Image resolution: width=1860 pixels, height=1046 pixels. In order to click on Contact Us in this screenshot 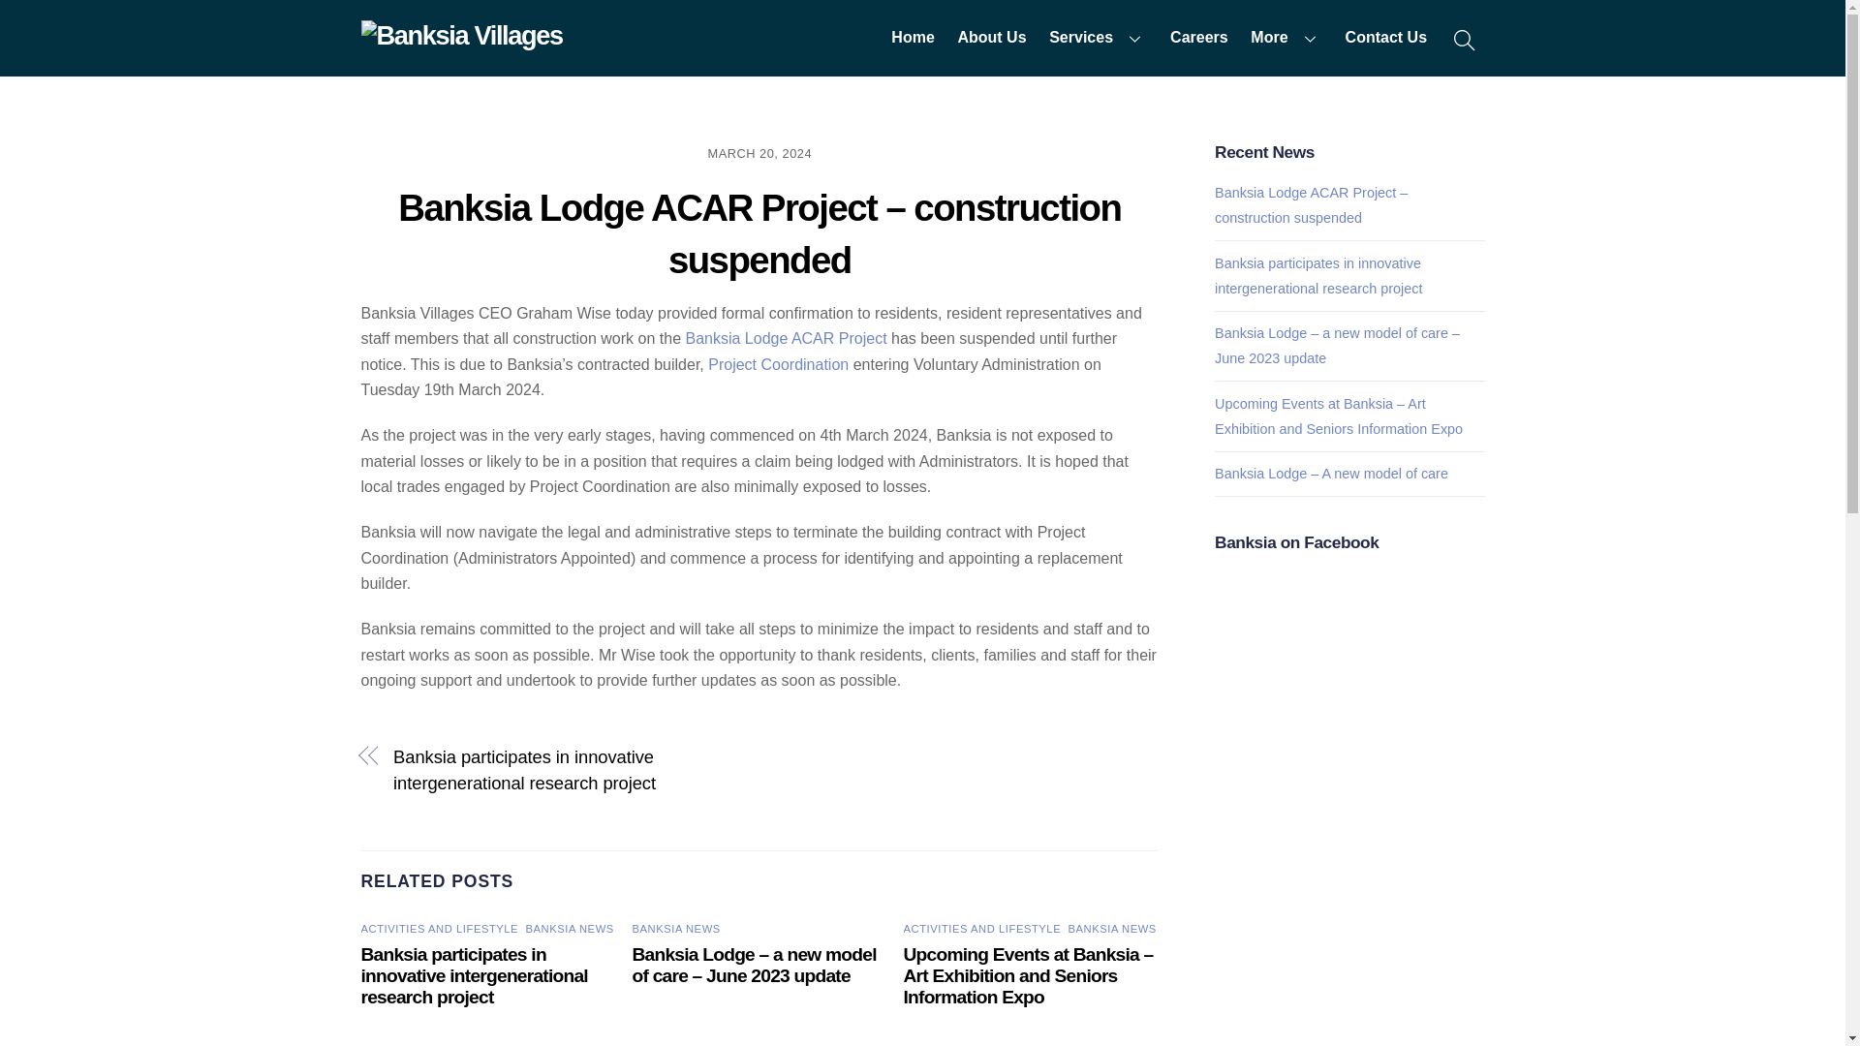, I will do `click(1385, 39)`.